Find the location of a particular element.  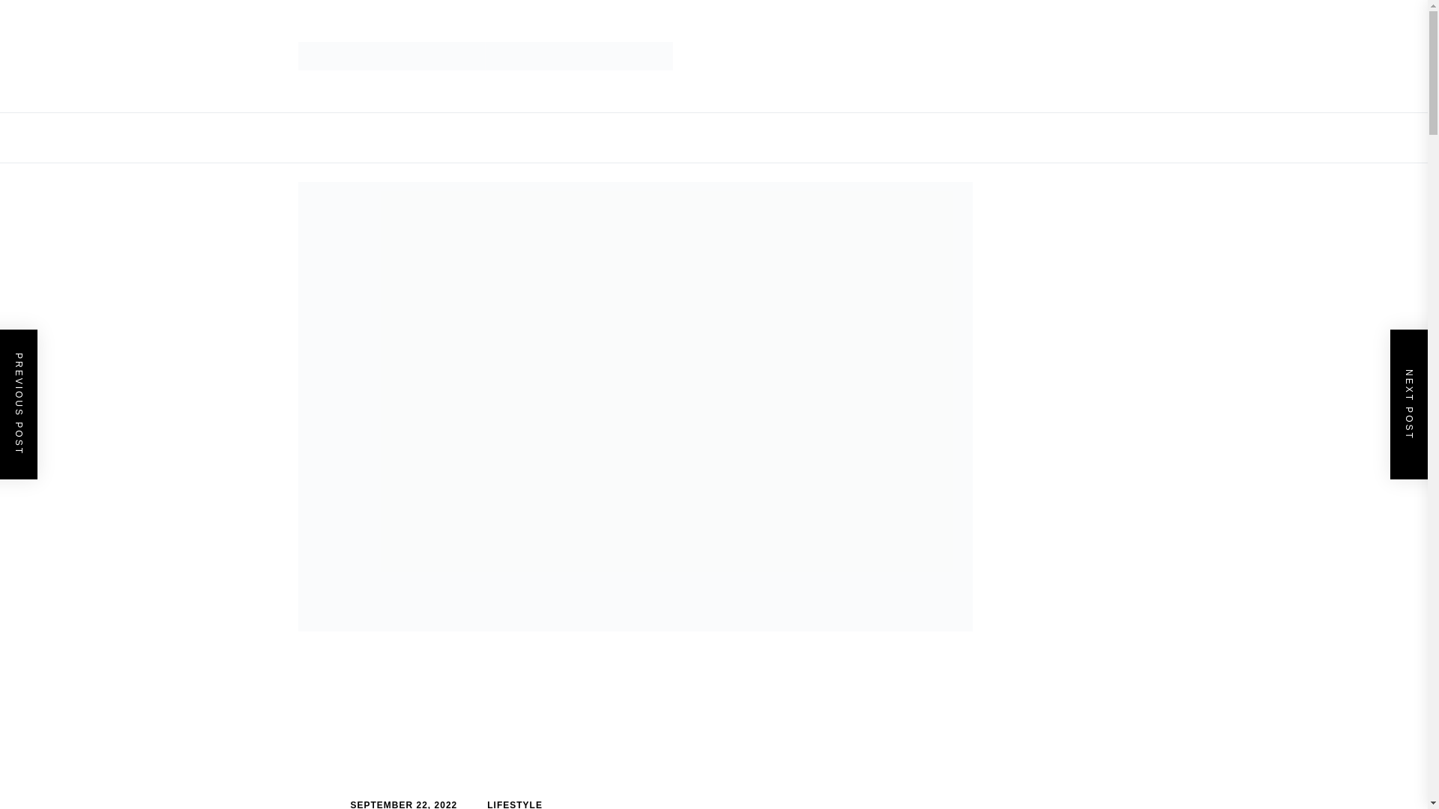

National is located at coordinates (672, 138).